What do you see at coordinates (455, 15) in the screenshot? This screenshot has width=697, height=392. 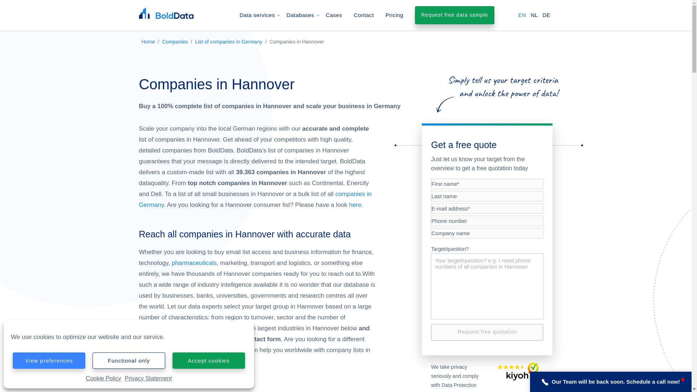 I see `Request free data sample` at bounding box center [455, 15].